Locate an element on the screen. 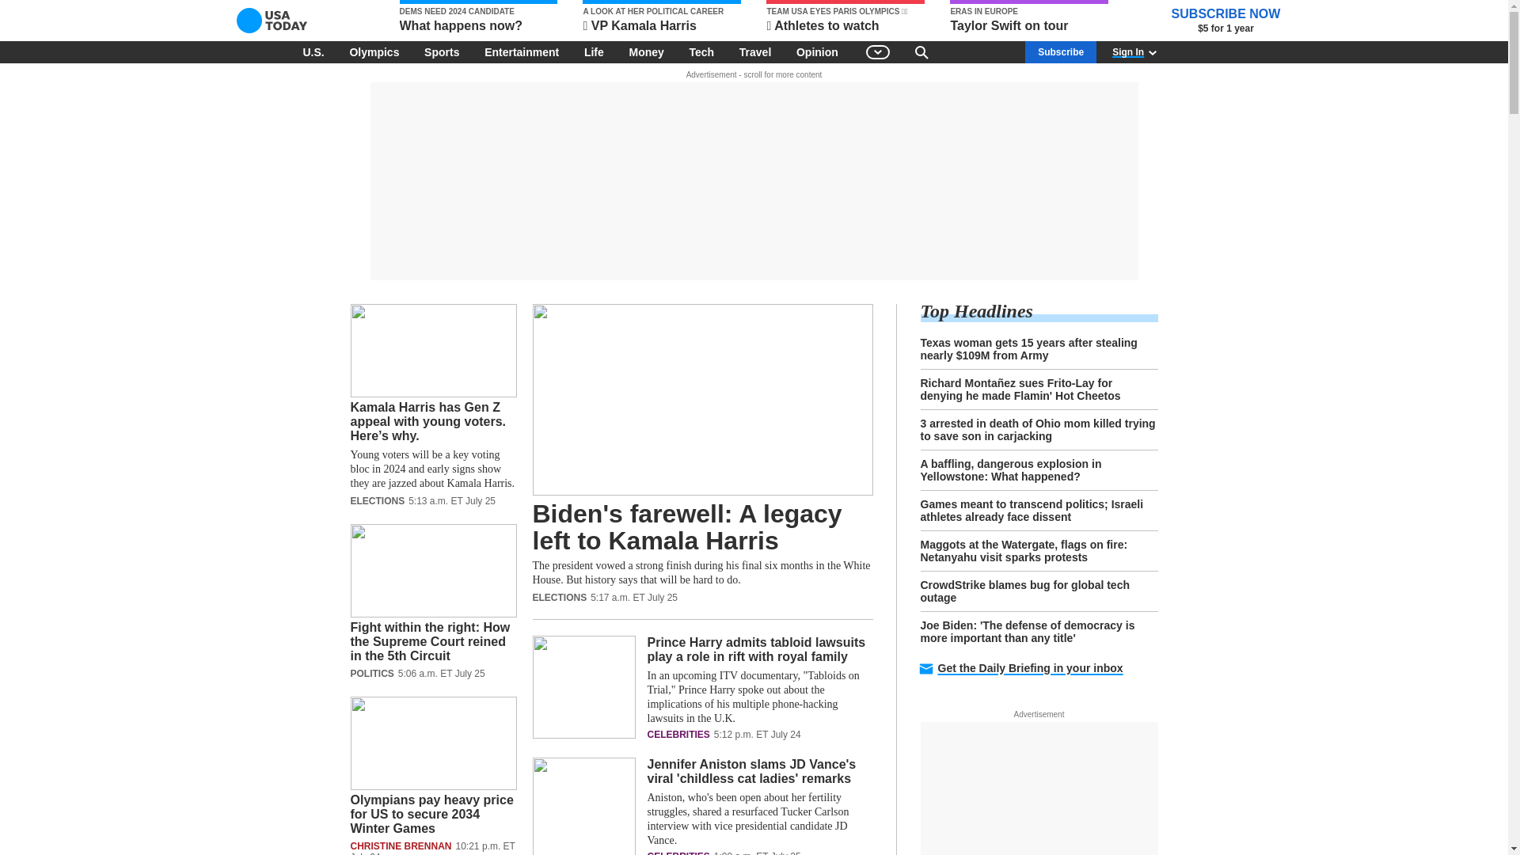 The height and width of the screenshot is (855, 1520). Taylor Swift on tour is located at coordinates (1029, 17).